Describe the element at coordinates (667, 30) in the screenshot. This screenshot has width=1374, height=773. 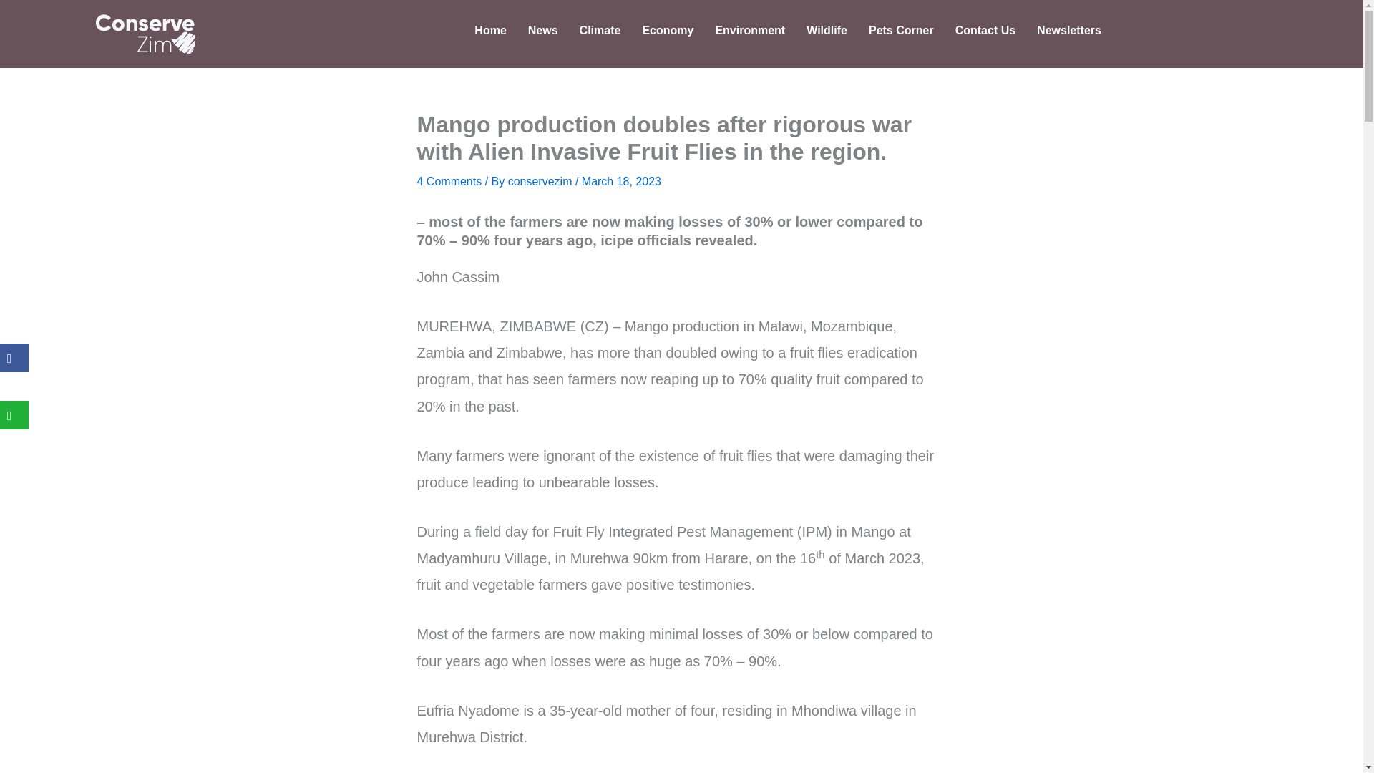
I see `Economy` at that location.